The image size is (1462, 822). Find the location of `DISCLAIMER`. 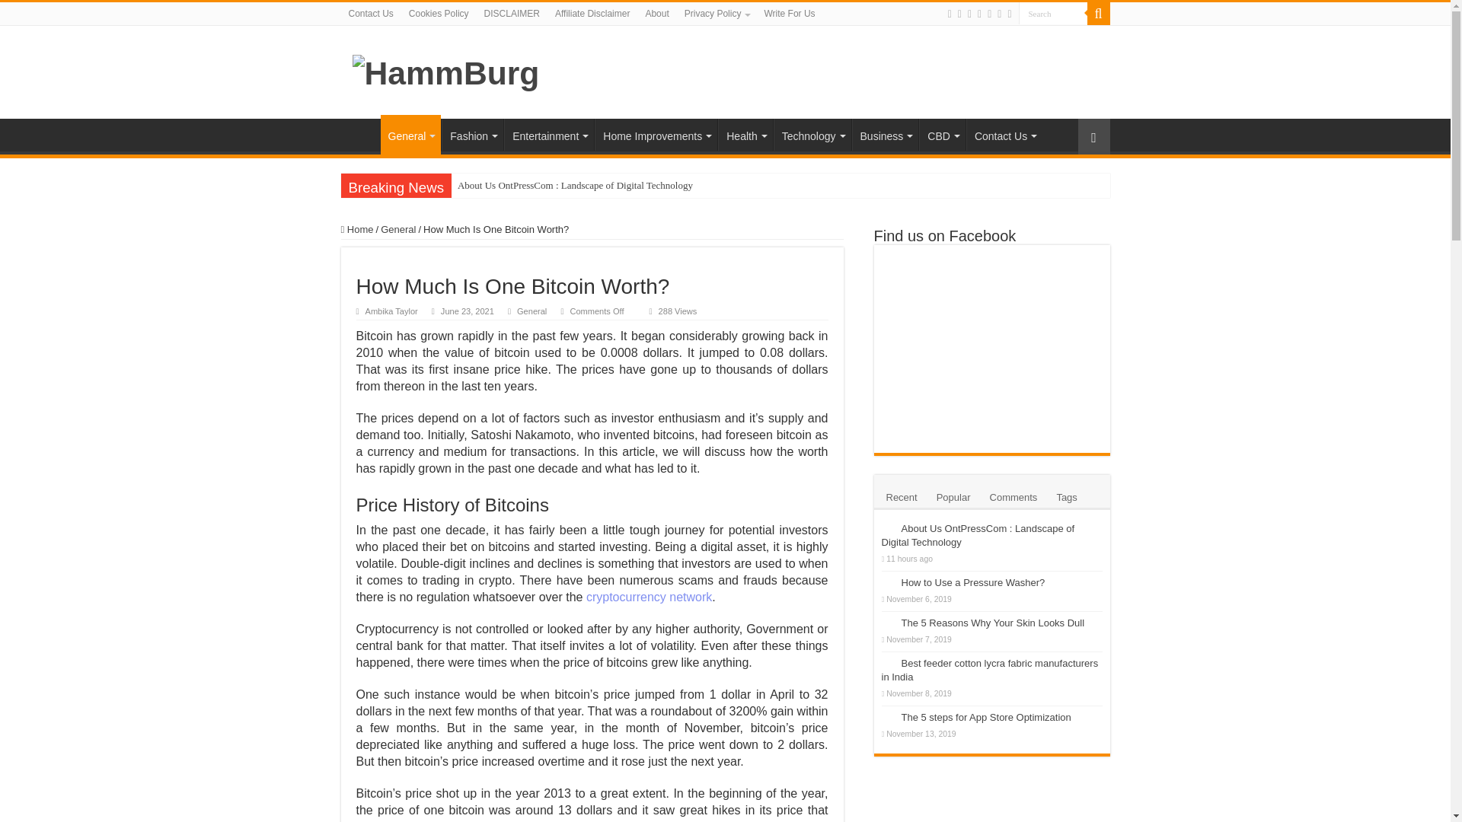

DISCLAIMER is located at coordinates (512, 14).